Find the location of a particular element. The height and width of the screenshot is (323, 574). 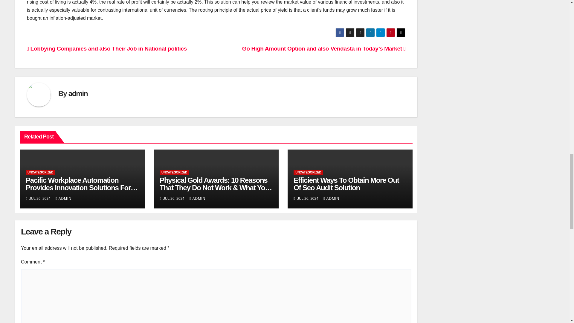

UNCATEGORIZED is located at coordinates (308, 173).